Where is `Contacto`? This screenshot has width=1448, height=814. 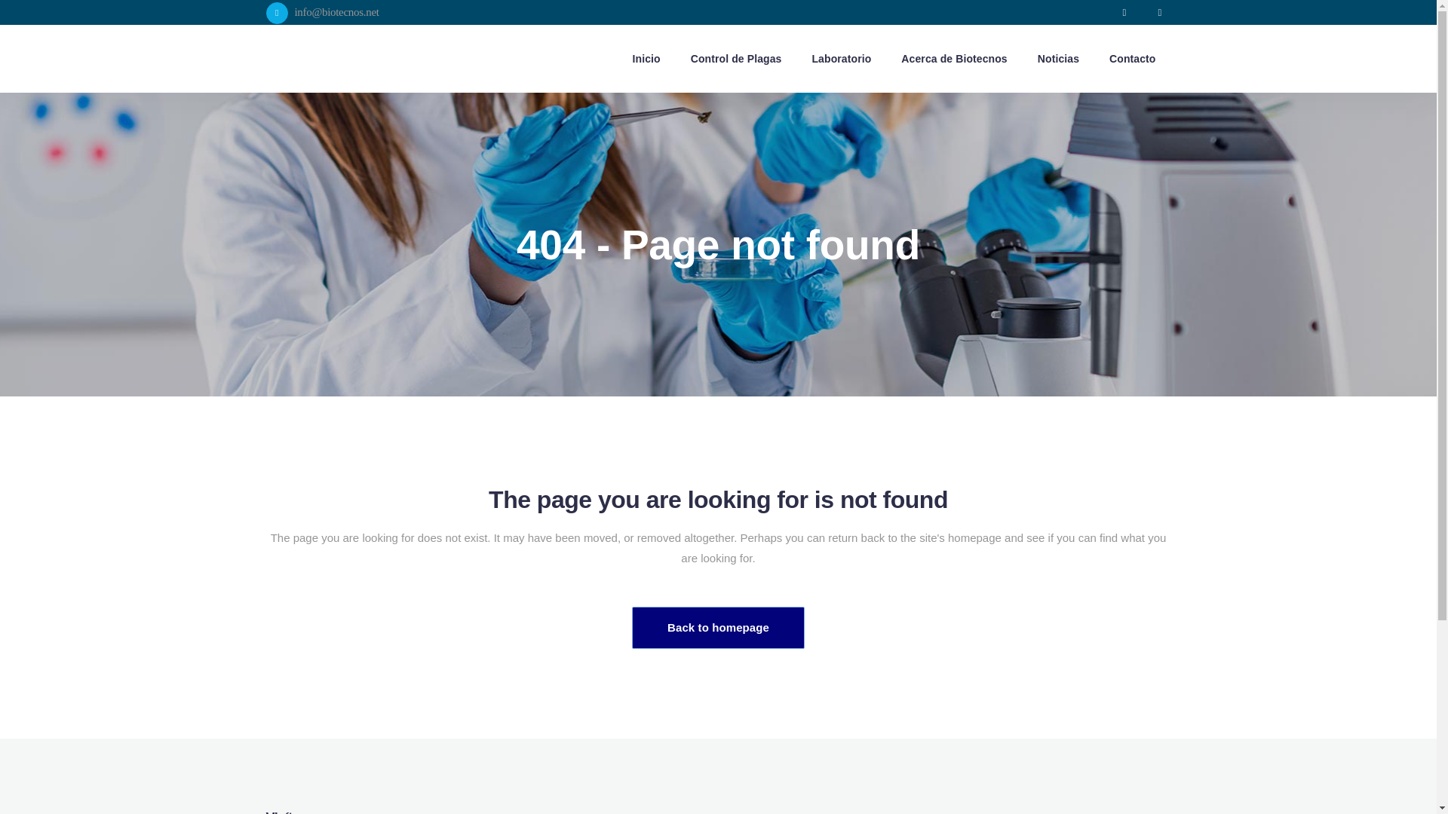 Contacto is located at coordinates (1132, 59).